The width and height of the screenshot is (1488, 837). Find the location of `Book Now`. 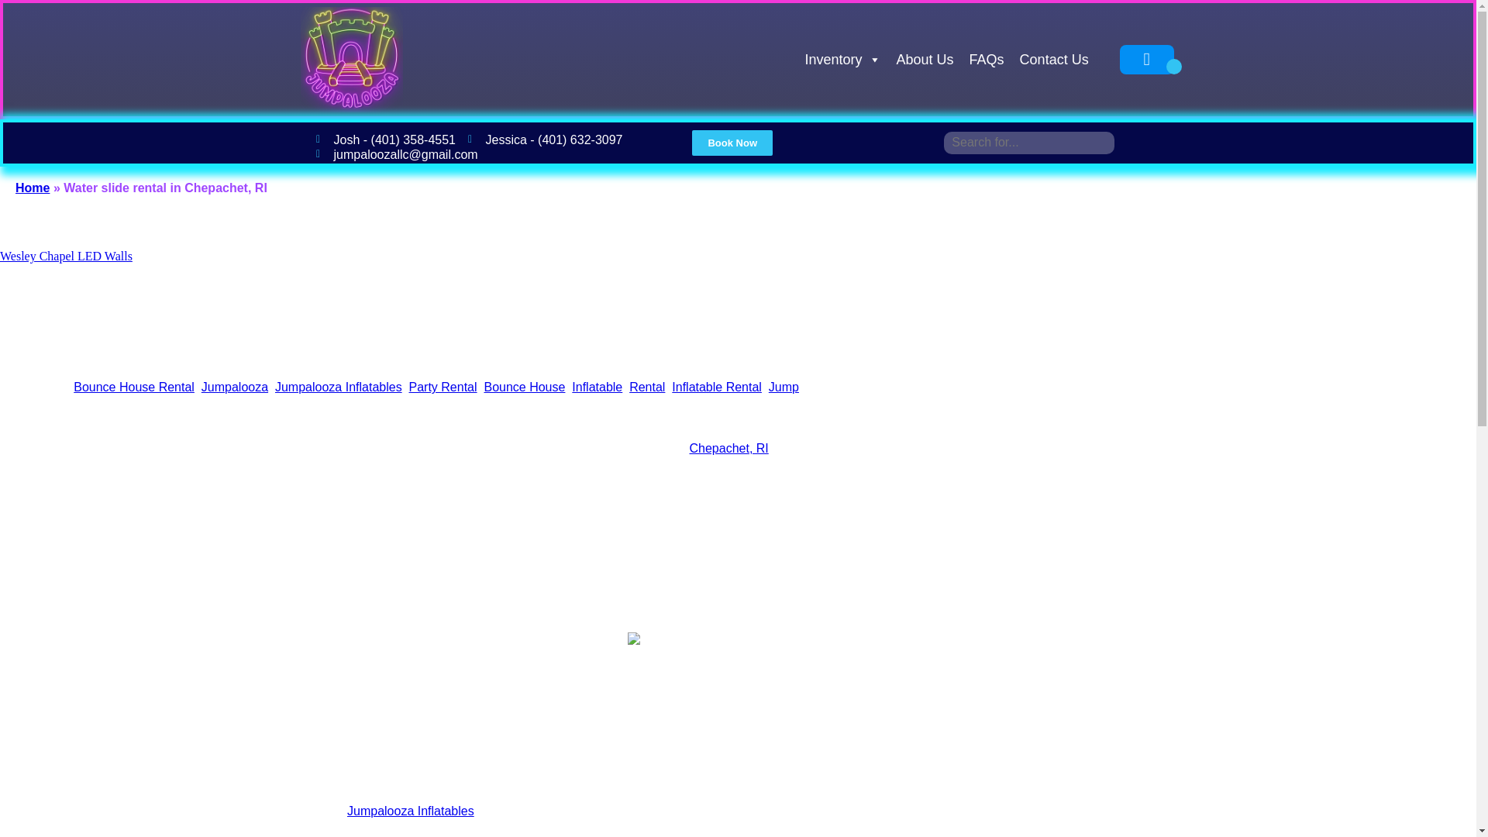

Book Now is located at coordinates (732, 143).